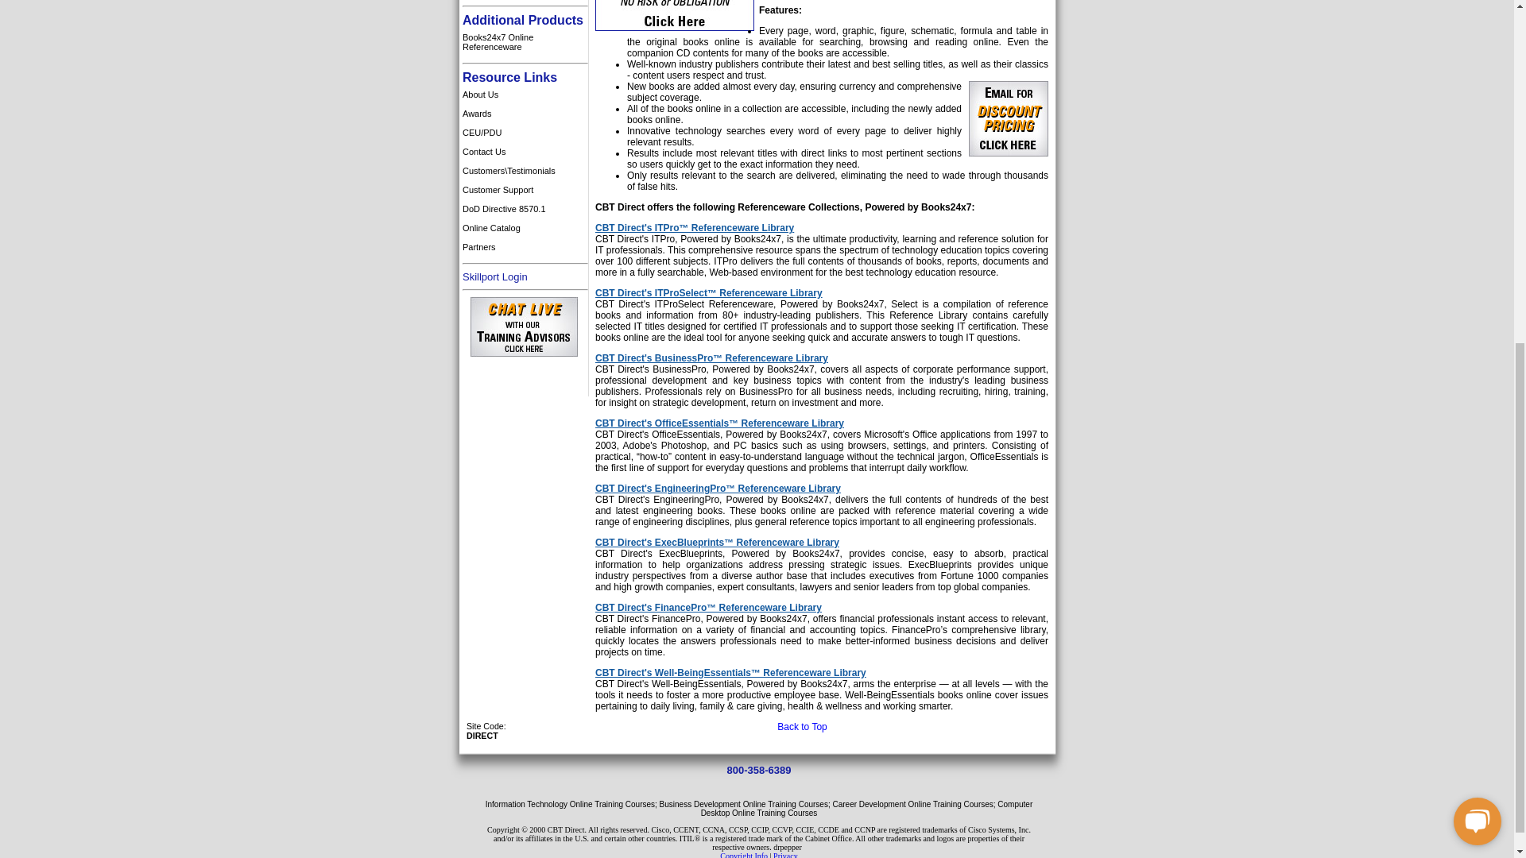 The height and width of the screenshot is (858, 1526). What do you see at coordinates (801, 727) in the screenshot?
I see `Back to Top` at bounding box center [801, 727].